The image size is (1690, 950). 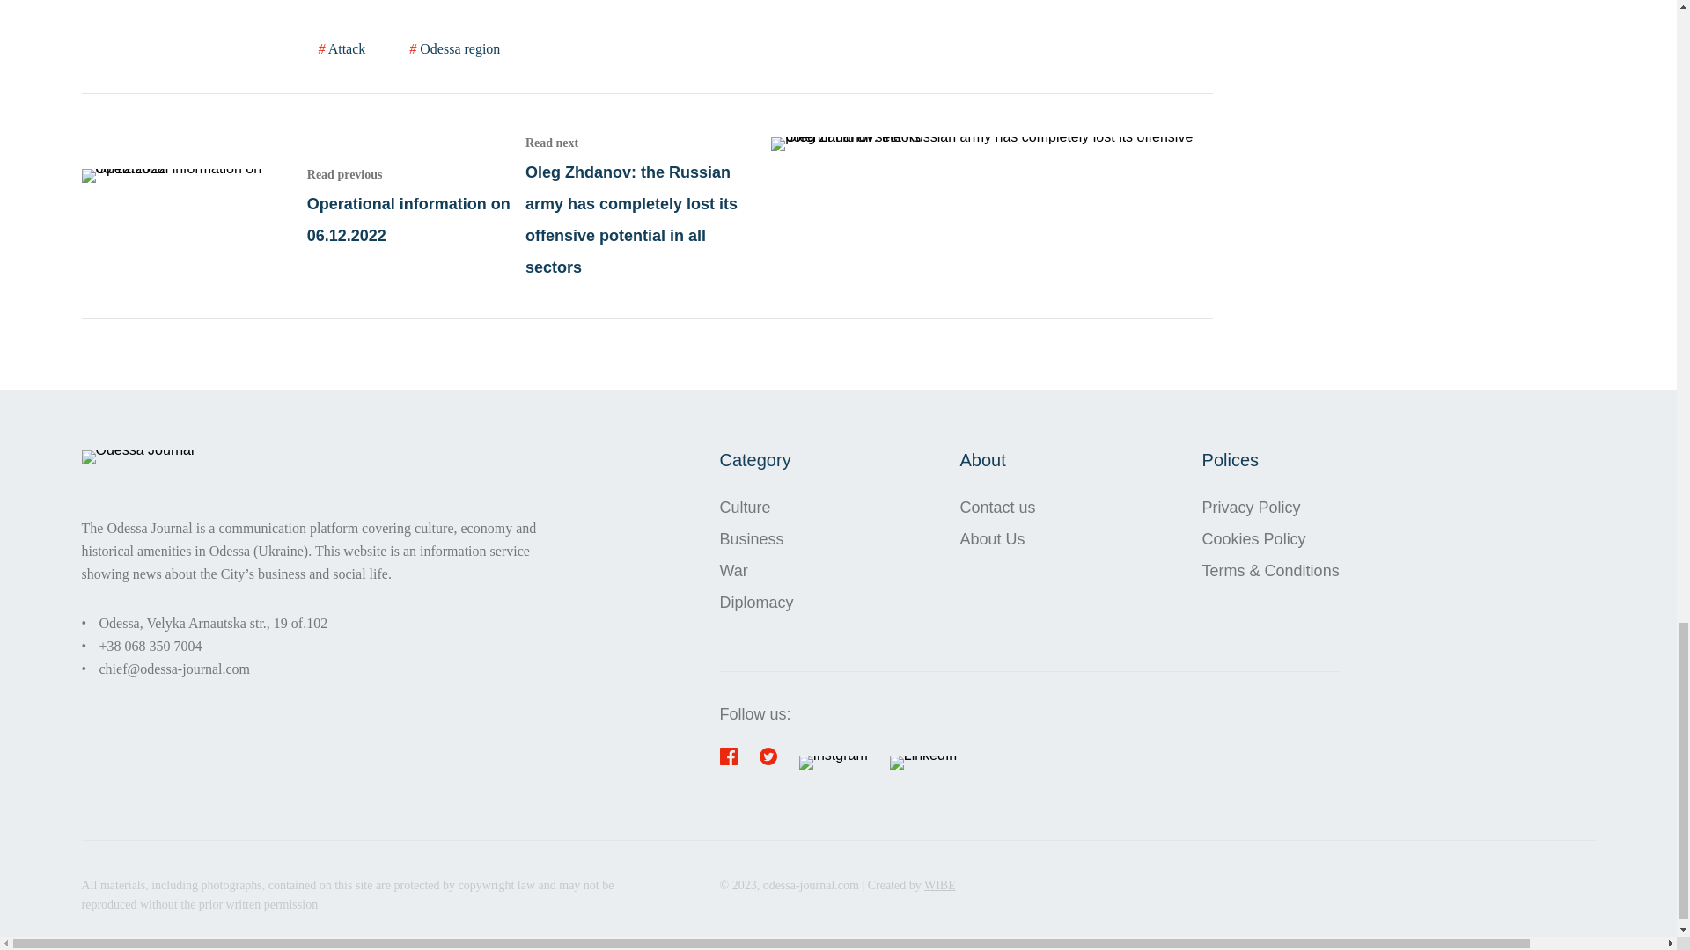 I want to click on About Us, so click(x=997, y=538).